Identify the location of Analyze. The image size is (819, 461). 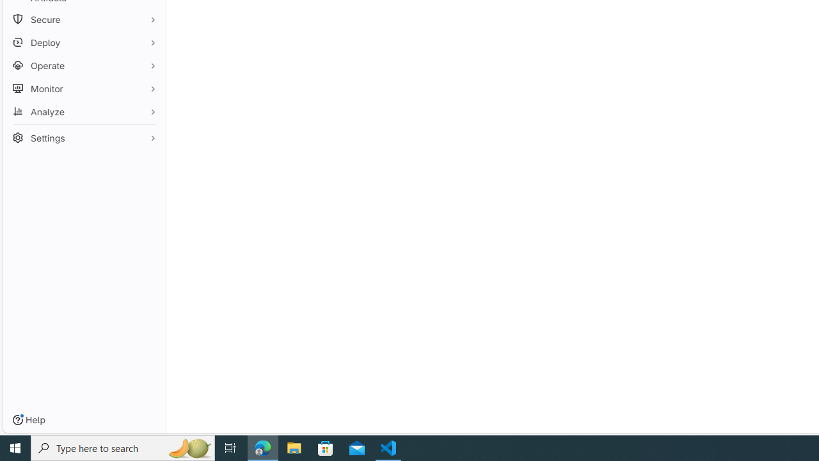
(83, 111).